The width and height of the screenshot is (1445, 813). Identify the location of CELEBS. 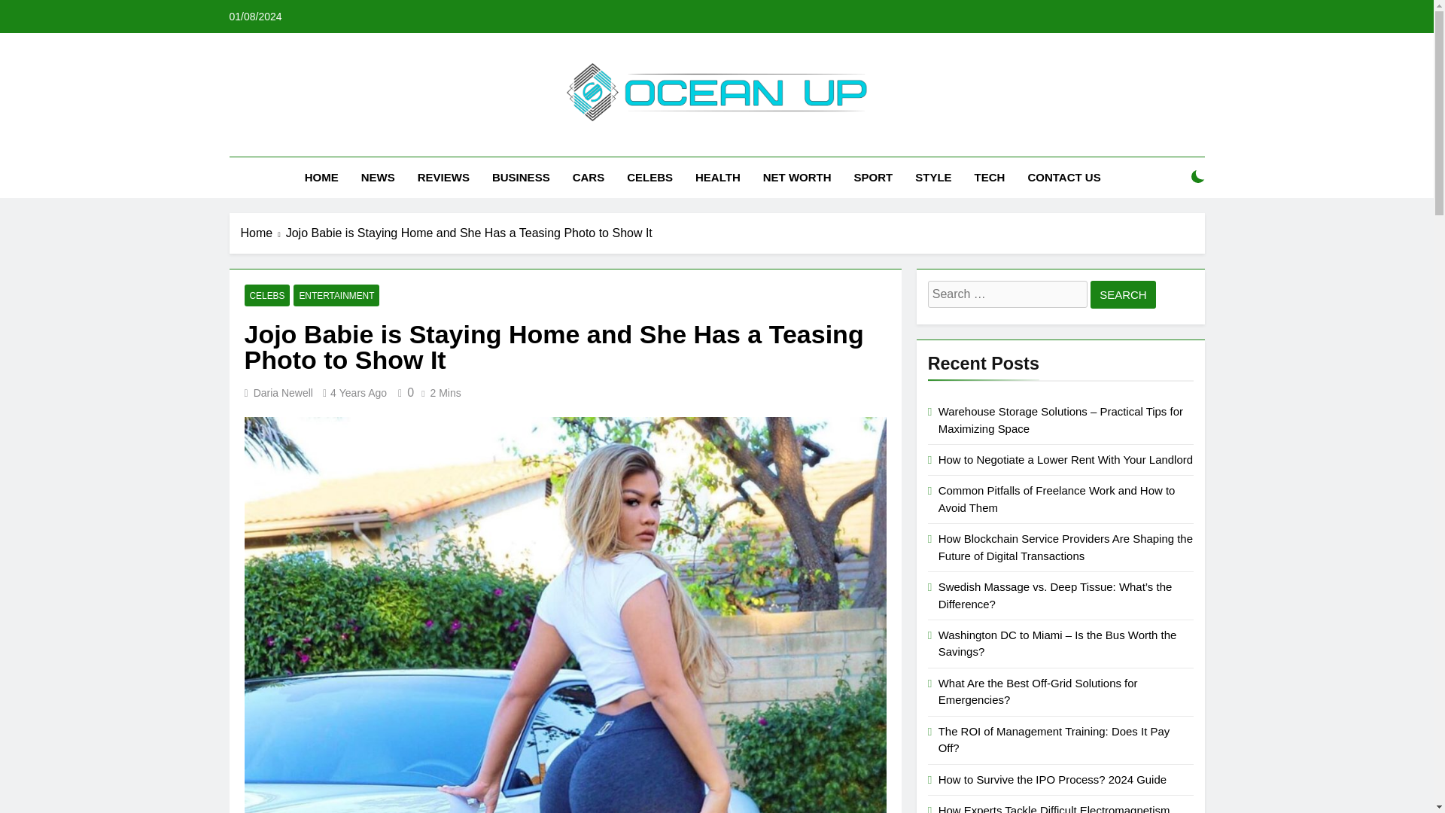
(649, 178).